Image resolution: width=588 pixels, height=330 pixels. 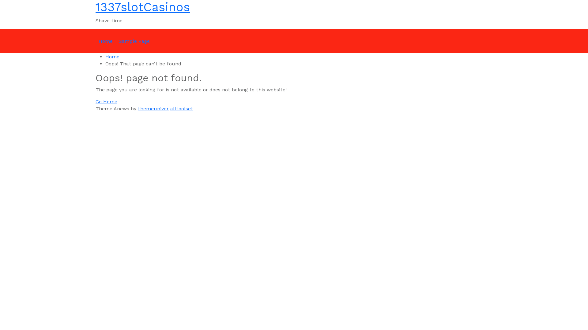 What do you see at coordinates (112, 57) in the screenshot?
I see `Home` at bounding box center [112, 57].